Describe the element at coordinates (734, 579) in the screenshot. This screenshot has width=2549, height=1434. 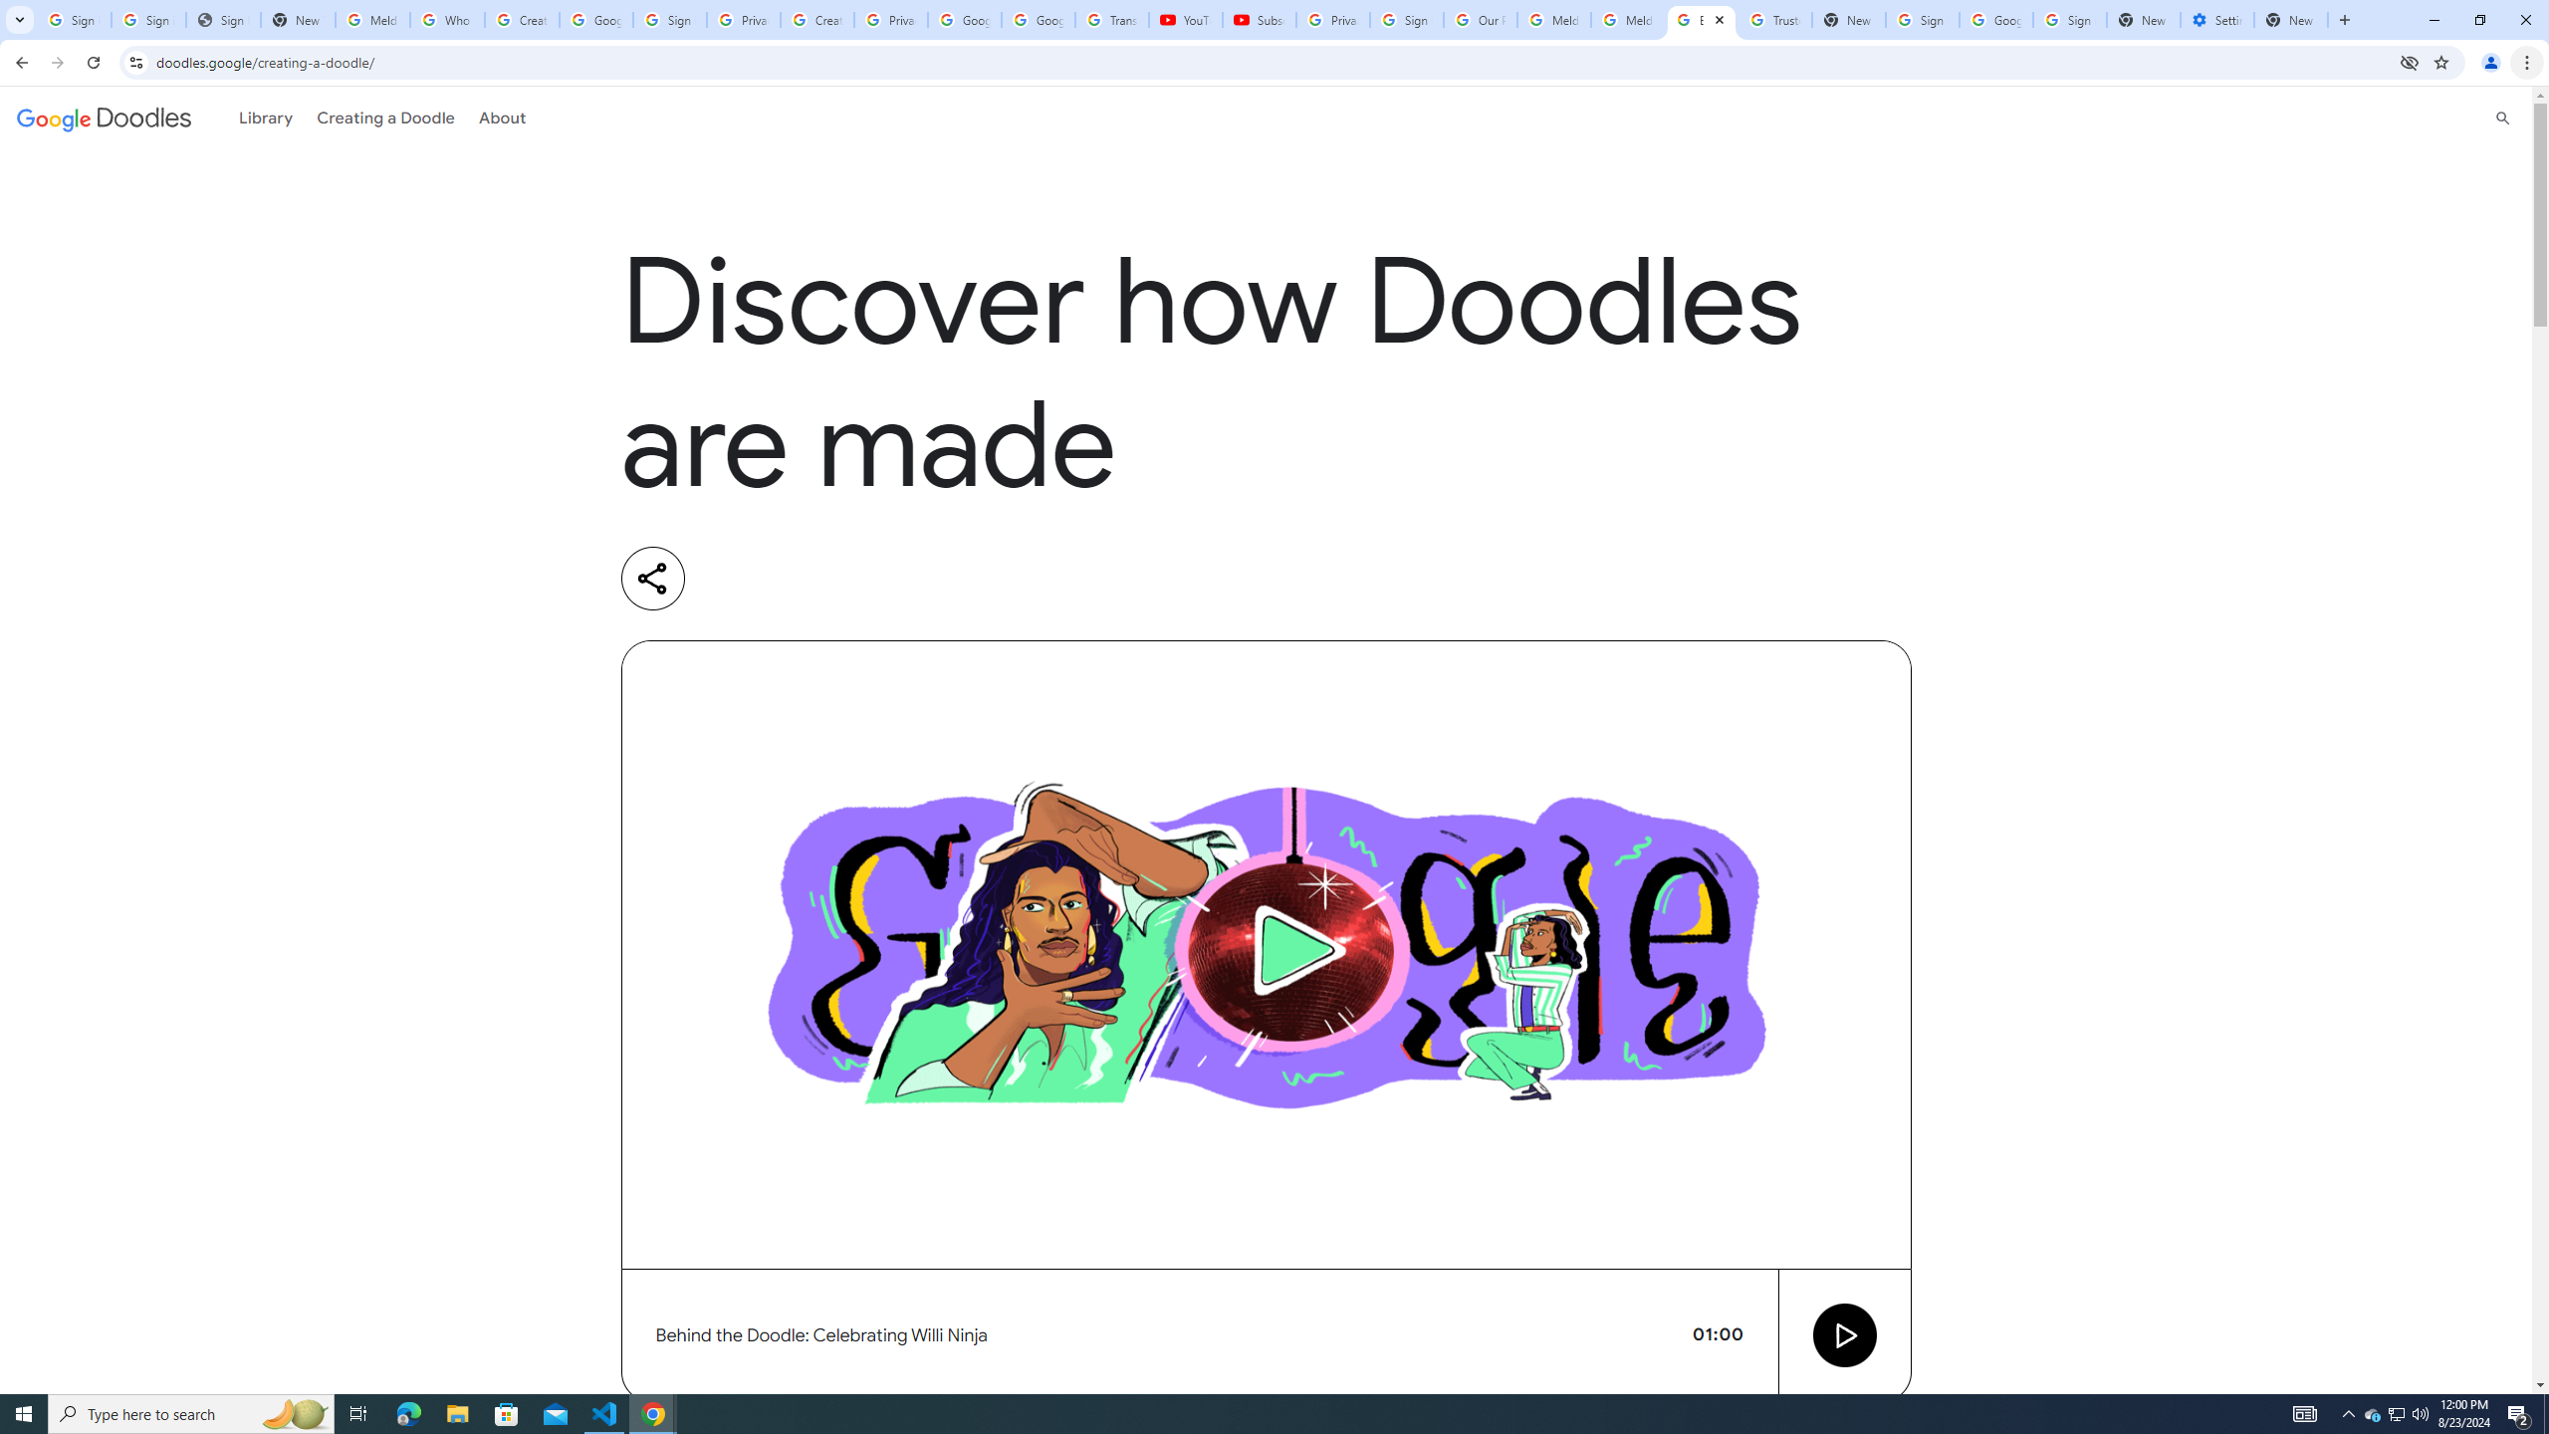
I see `Share on Linkedin` at that location.